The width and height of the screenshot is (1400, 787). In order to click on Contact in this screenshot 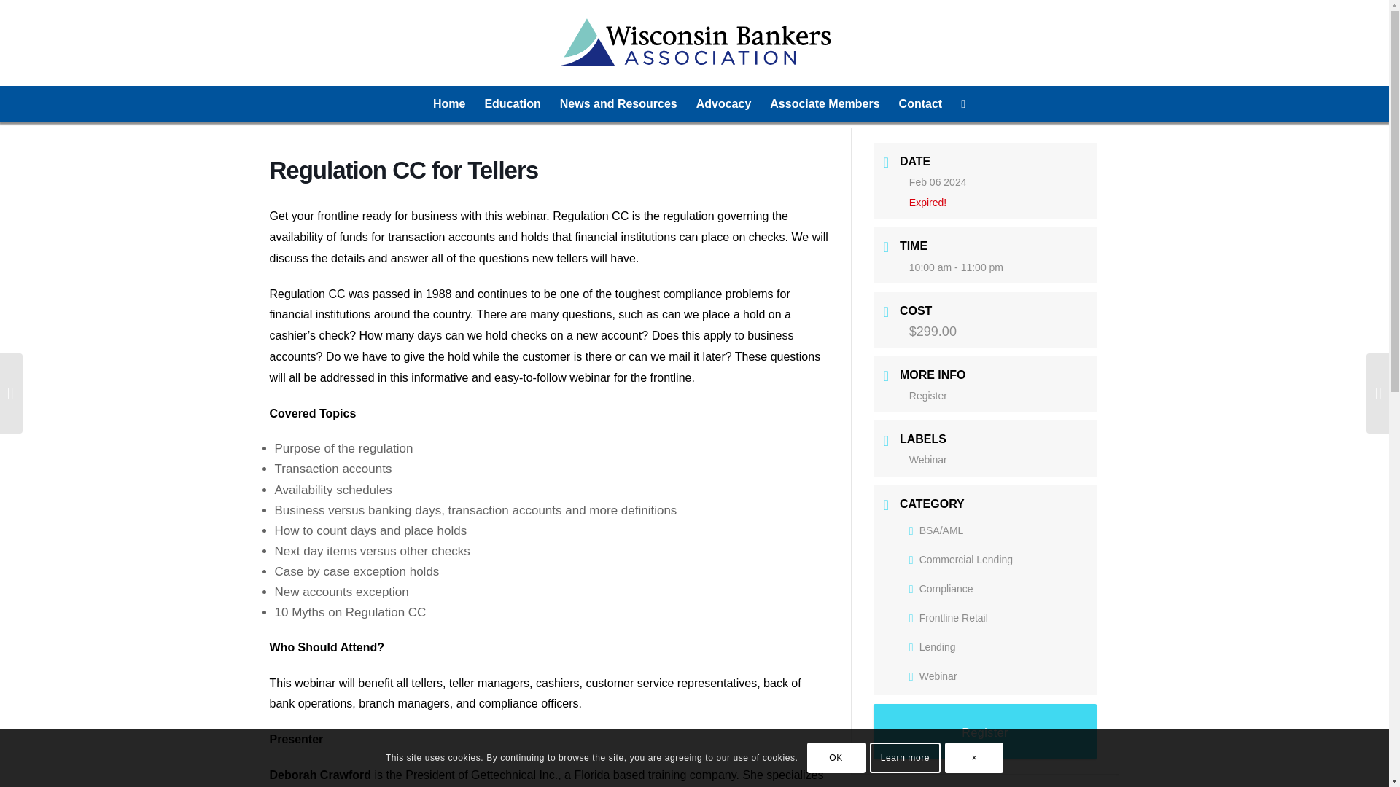, I will do `click(920, 103)`.